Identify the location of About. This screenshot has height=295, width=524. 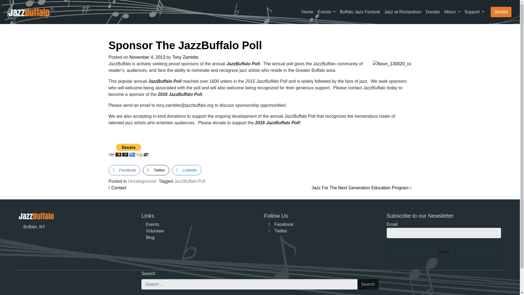
(452, 12).